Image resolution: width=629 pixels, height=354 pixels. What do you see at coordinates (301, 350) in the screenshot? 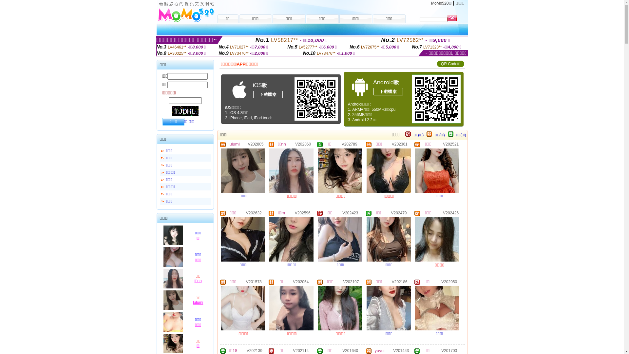
I see `V202114` at bounding box center [301, 350].